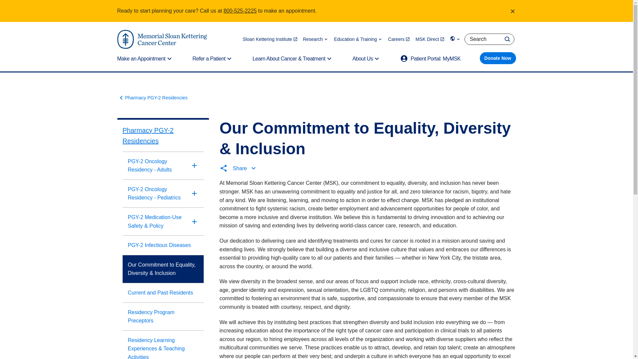  Describe the element at coordinates (240, 11) in the screenshot. I see `800-525-2225` at that location.